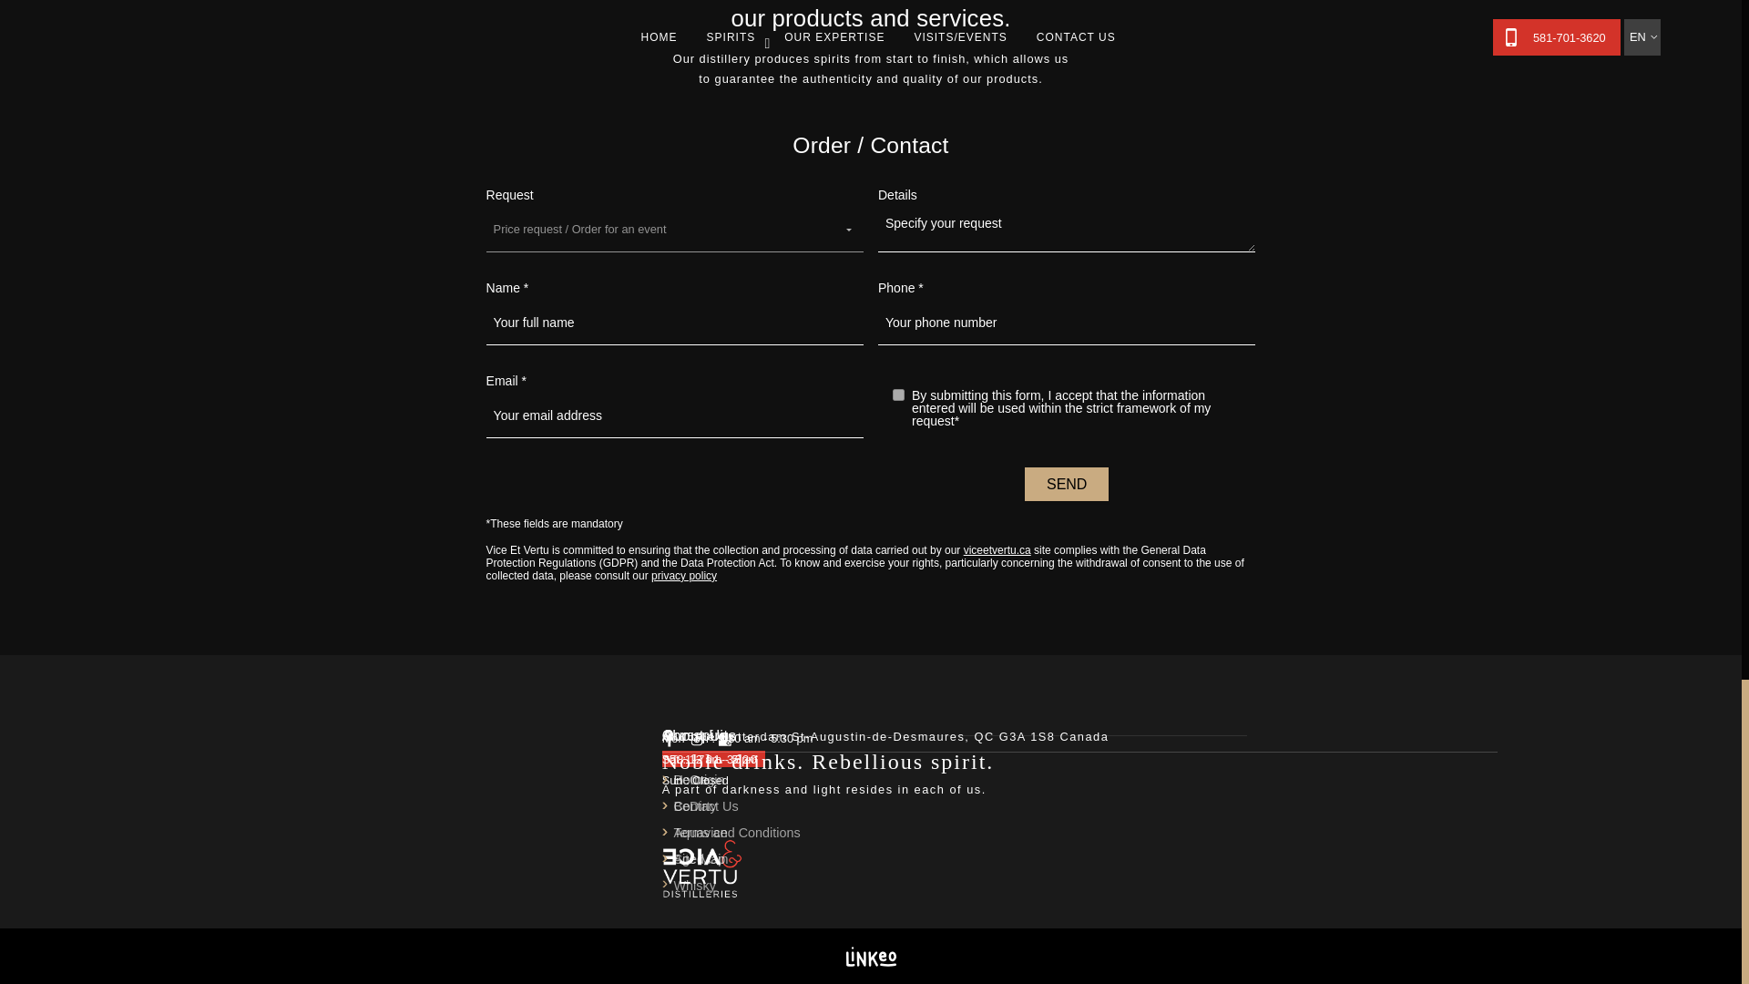  What do you see at coordinates (870, 955) in the screenshot?
I see `linkeo` at bounding box center [870, 955].